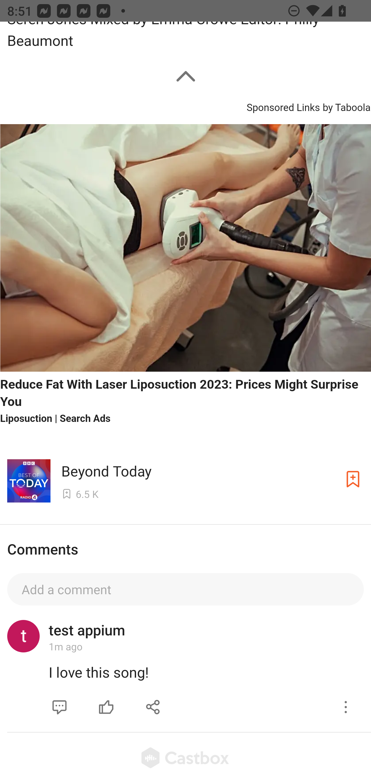  What do you see at coordinates (353, 479) in the screenshot?
I see `Unsubscribe` at bounding box center [353, 479].